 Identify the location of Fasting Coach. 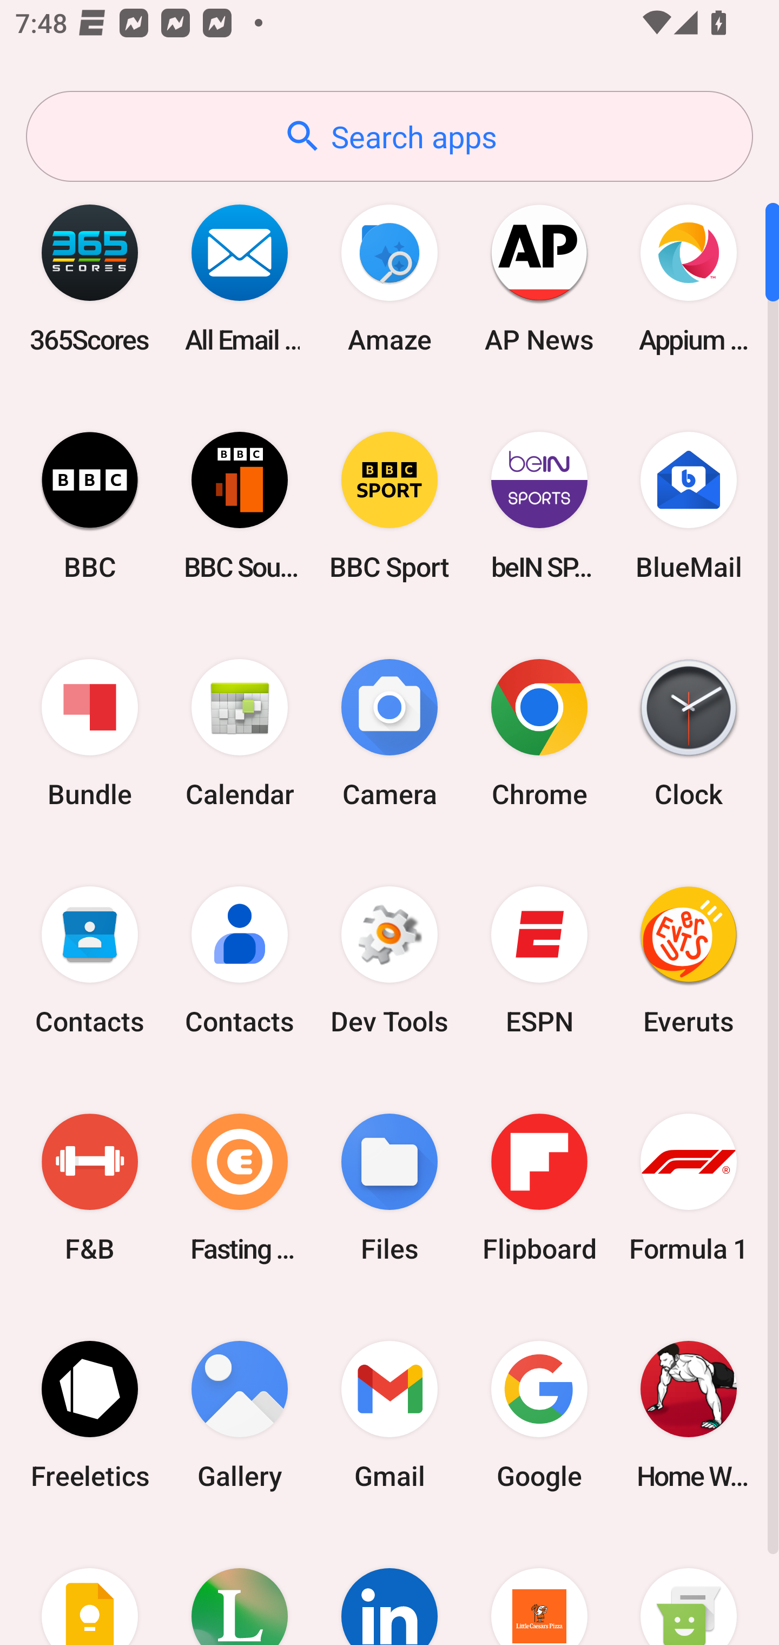
(240, 1187).